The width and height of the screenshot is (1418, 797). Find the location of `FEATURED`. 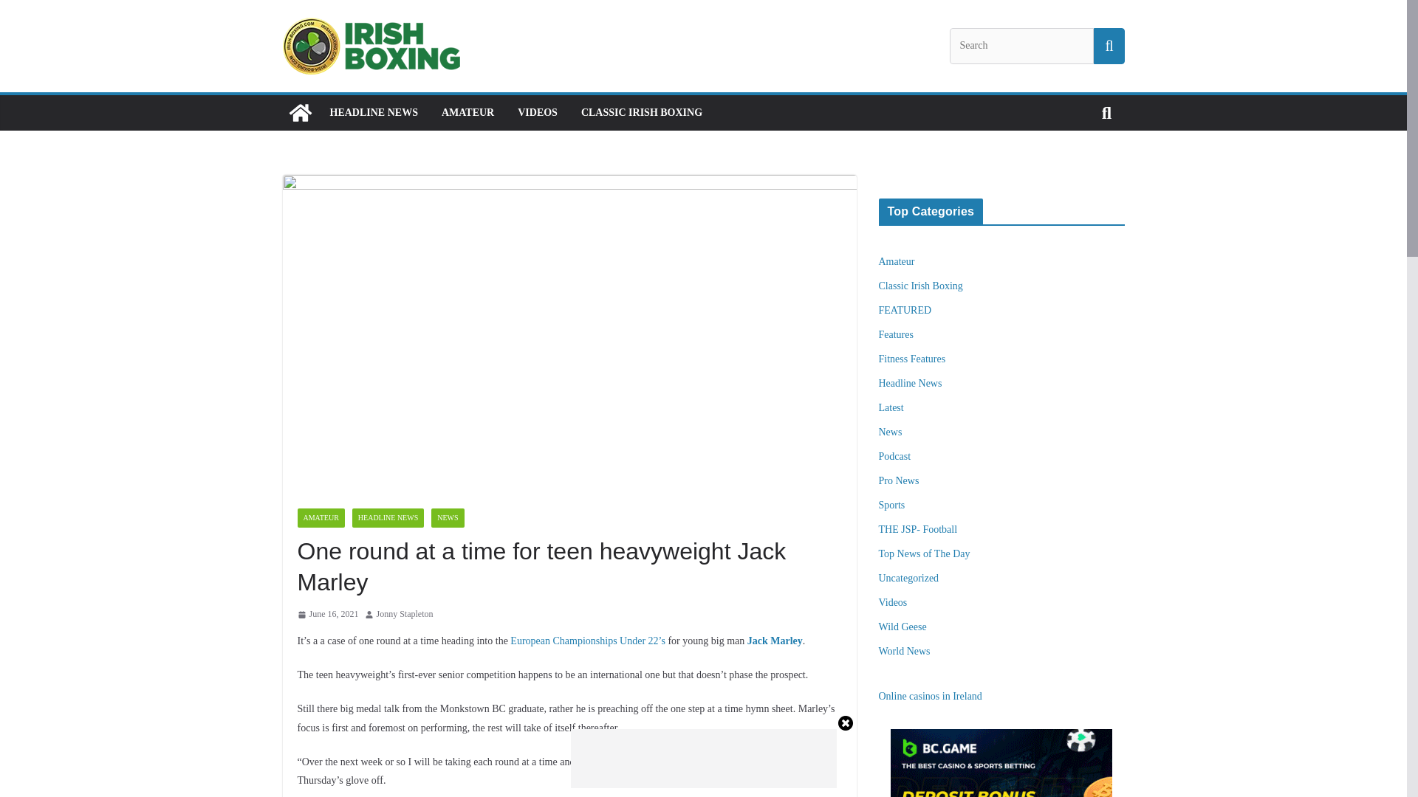

FEATURED is located at coordinates (905, 310).